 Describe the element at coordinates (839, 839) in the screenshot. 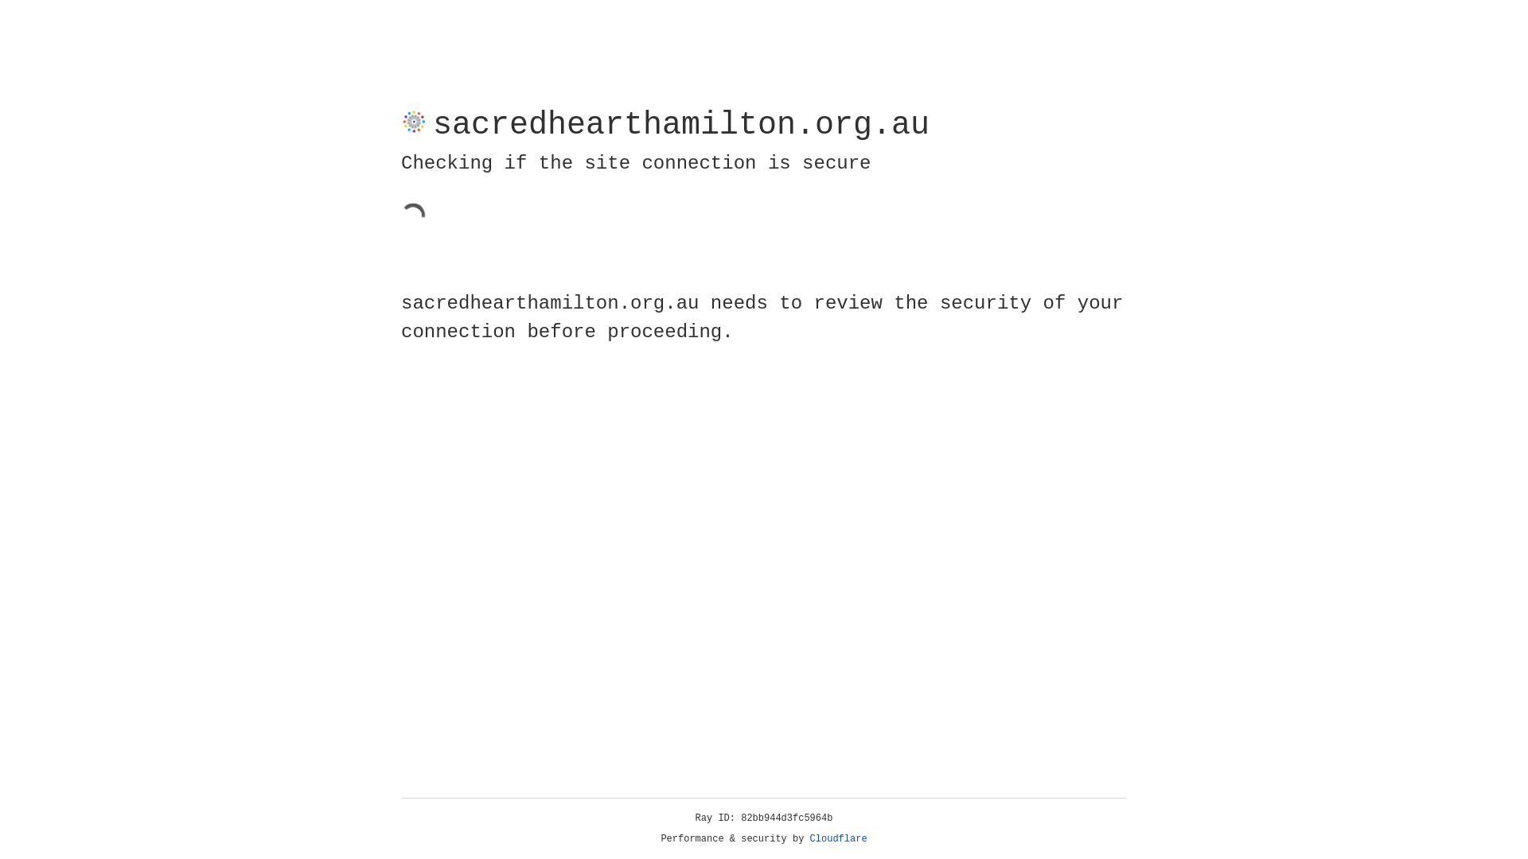

I see `Cloudflare` at that location.